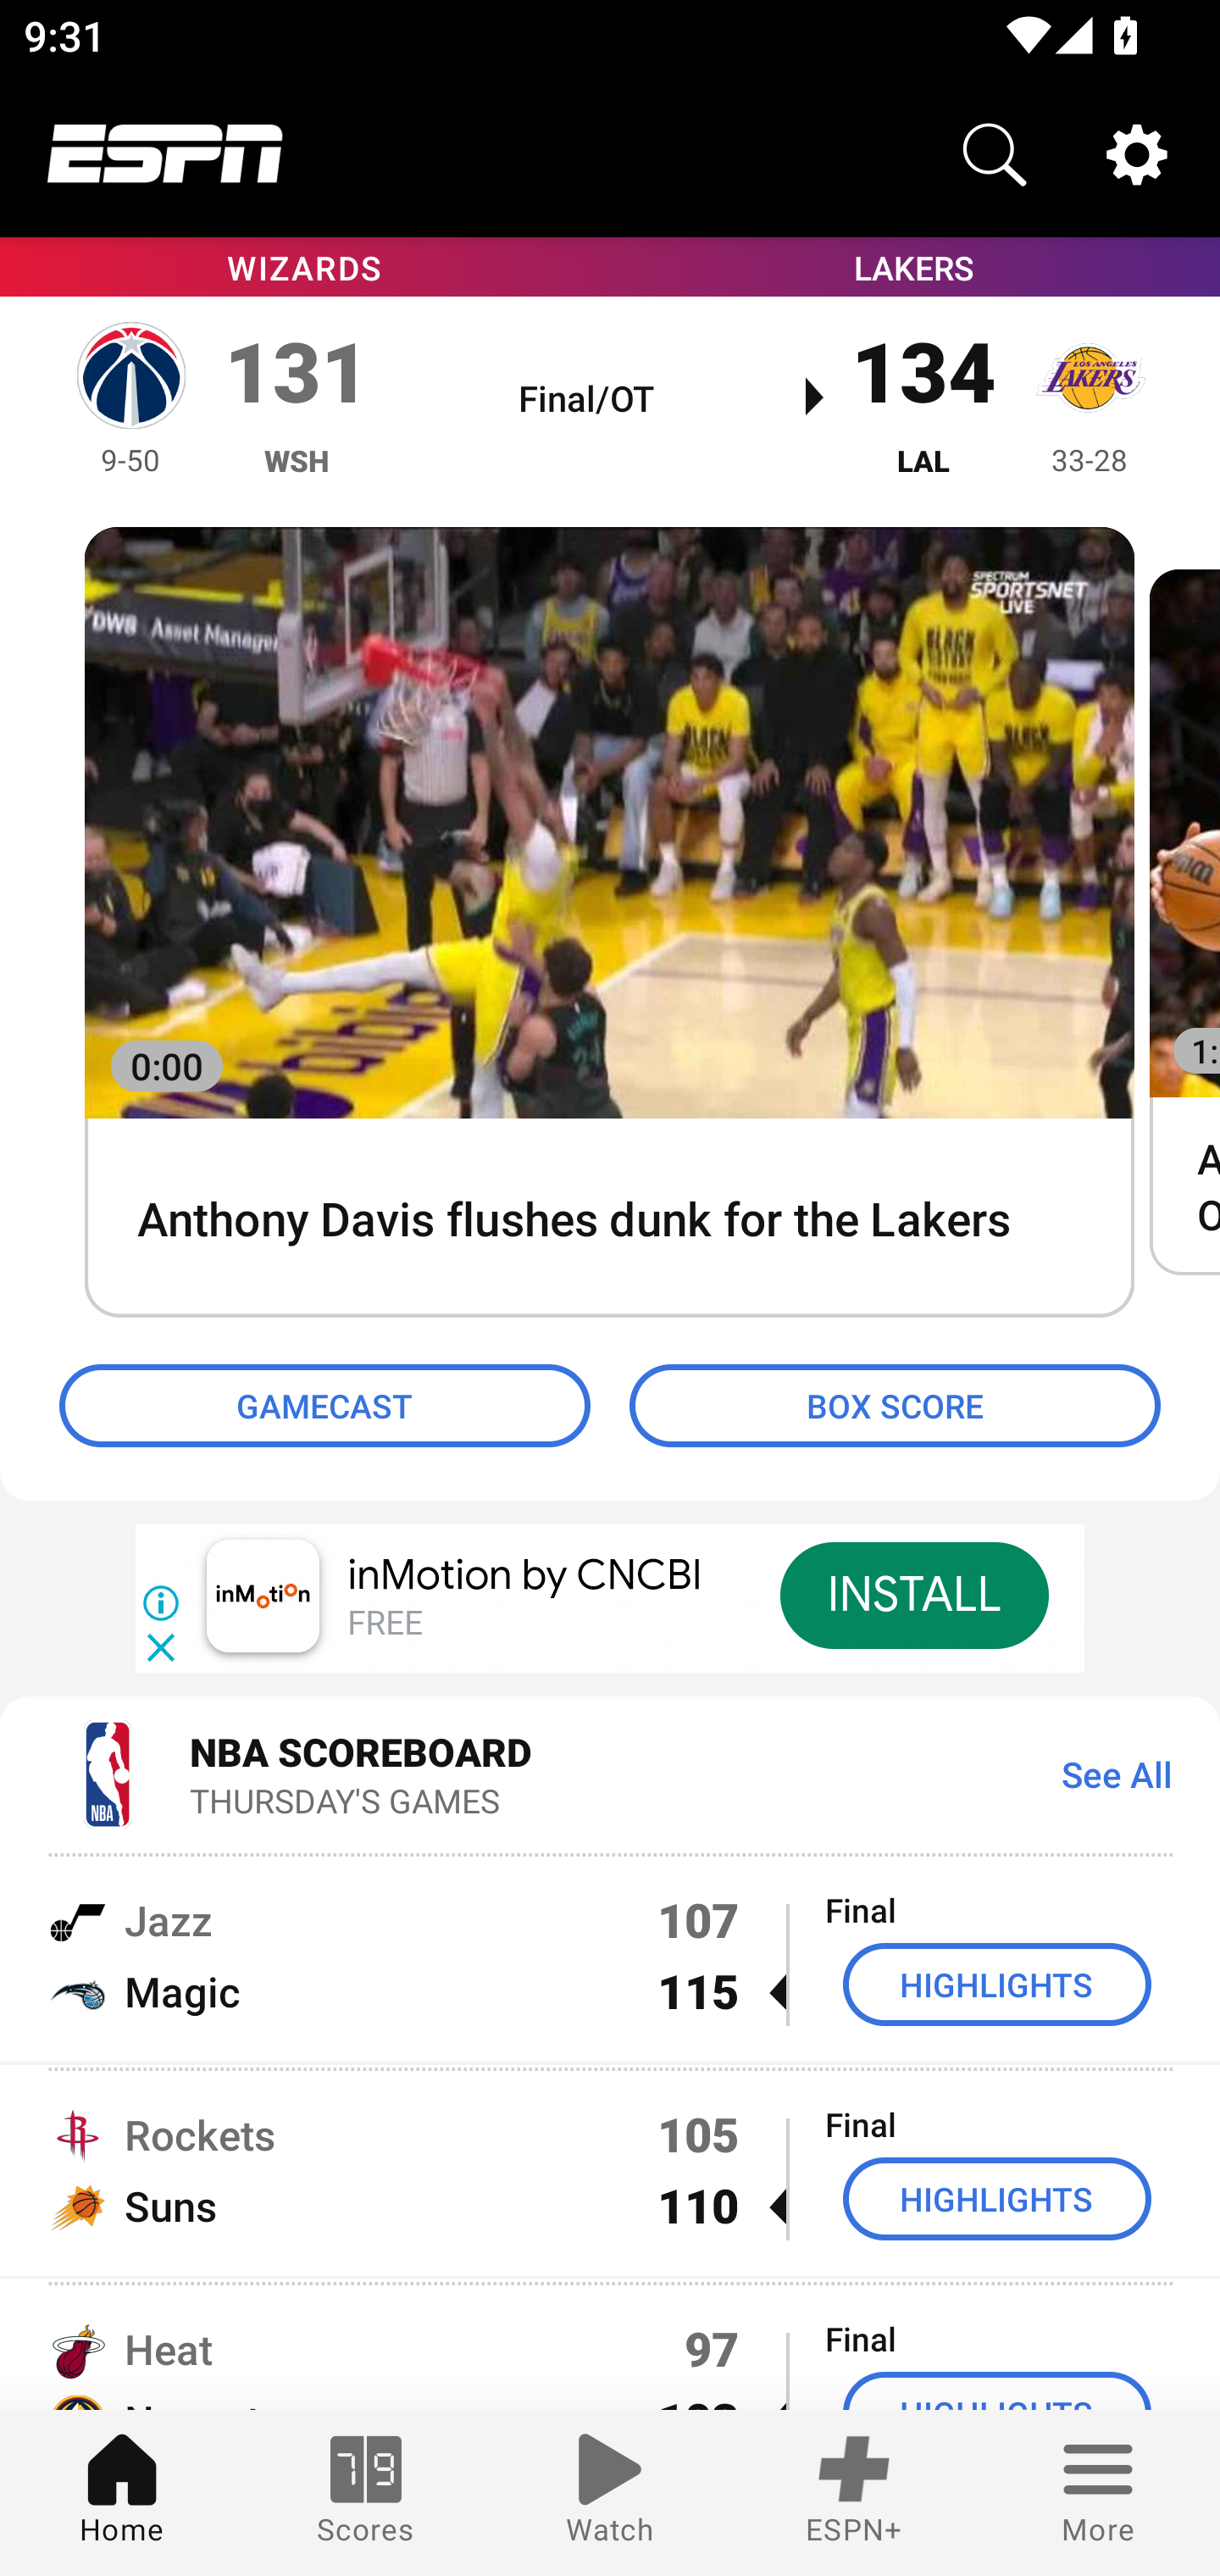 The image size is (1220, 2576). Describe the element at coordinates (895, 1407) in the screenshot. I see `BOX SCORE` at that location.